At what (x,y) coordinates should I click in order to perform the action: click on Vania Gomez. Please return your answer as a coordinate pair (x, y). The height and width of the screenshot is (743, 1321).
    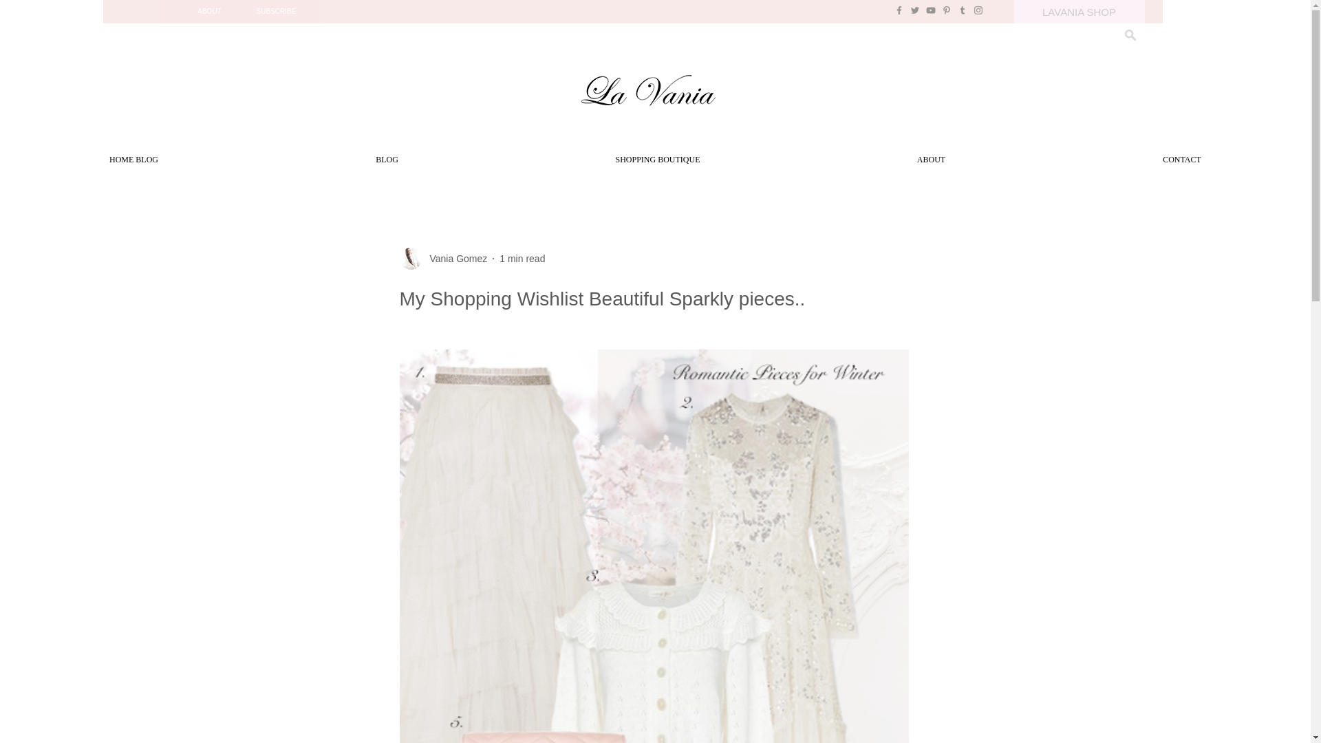
    Looking at the image, I should click on (443, 259).